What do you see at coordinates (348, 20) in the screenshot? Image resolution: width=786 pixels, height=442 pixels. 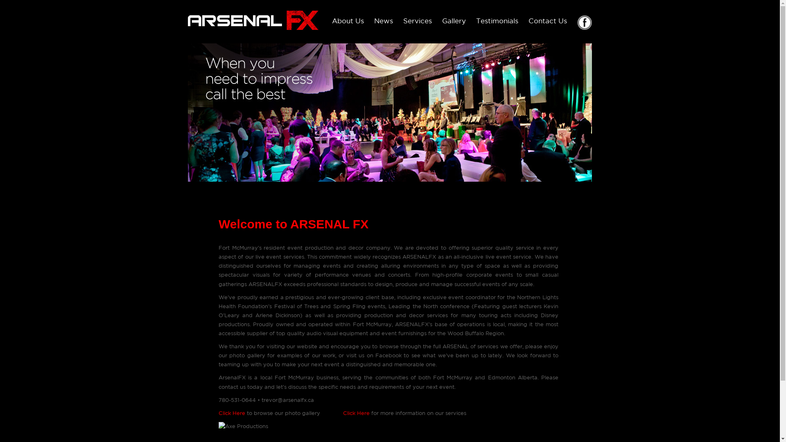 I see `About Us` at bounding box center [348, 20].